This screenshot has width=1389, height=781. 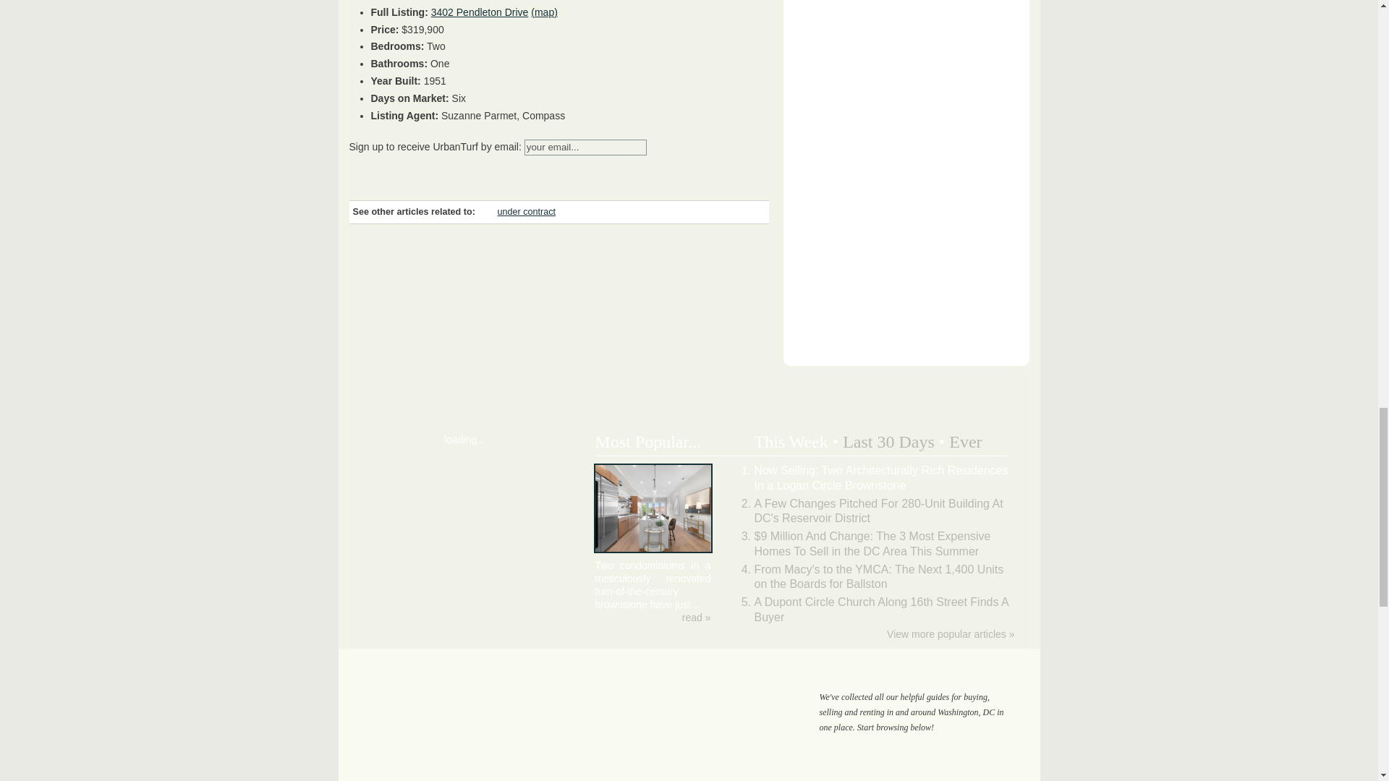 What do you see at coordinates (965, 442) in the screenshot?
I see `Ever` at bounding box center [965, 442].